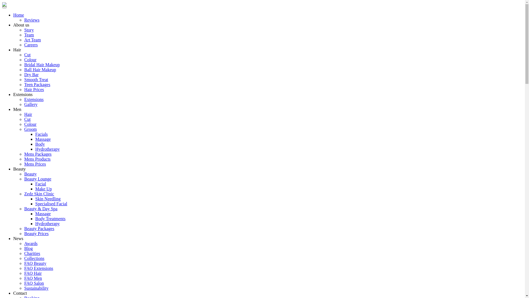 Image resolution: width=529 pixels, height=298 pixels. Describe the element at coordinates (38, 154) in the screenshot. I see `Mens Packages` at that location.